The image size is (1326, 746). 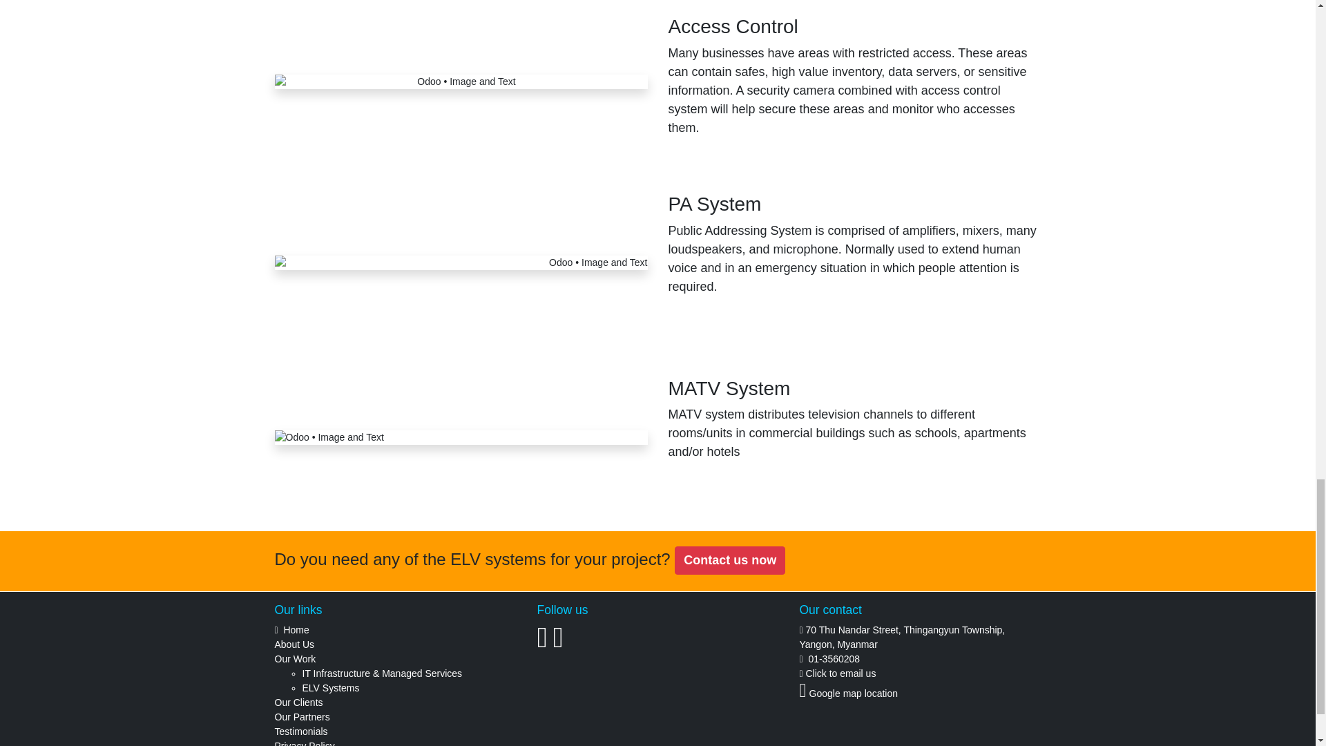 What do you see at coordinates (298, 702) in the screenshot?
I see `Our Clients` at bounding box center [298, 702].